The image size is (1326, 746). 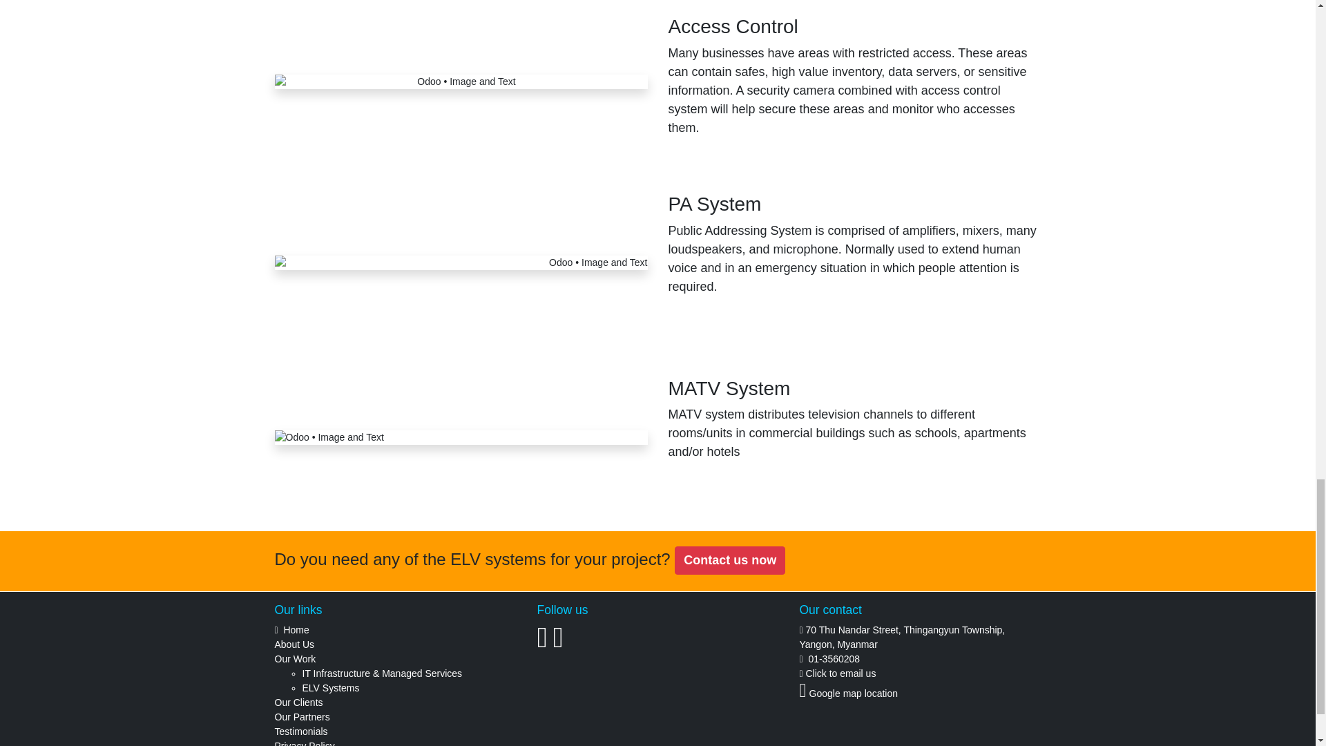 What do you see at coordinates (298, 702) in the screenshot?
I see `Our Clients` at bounding box center [298, 702].